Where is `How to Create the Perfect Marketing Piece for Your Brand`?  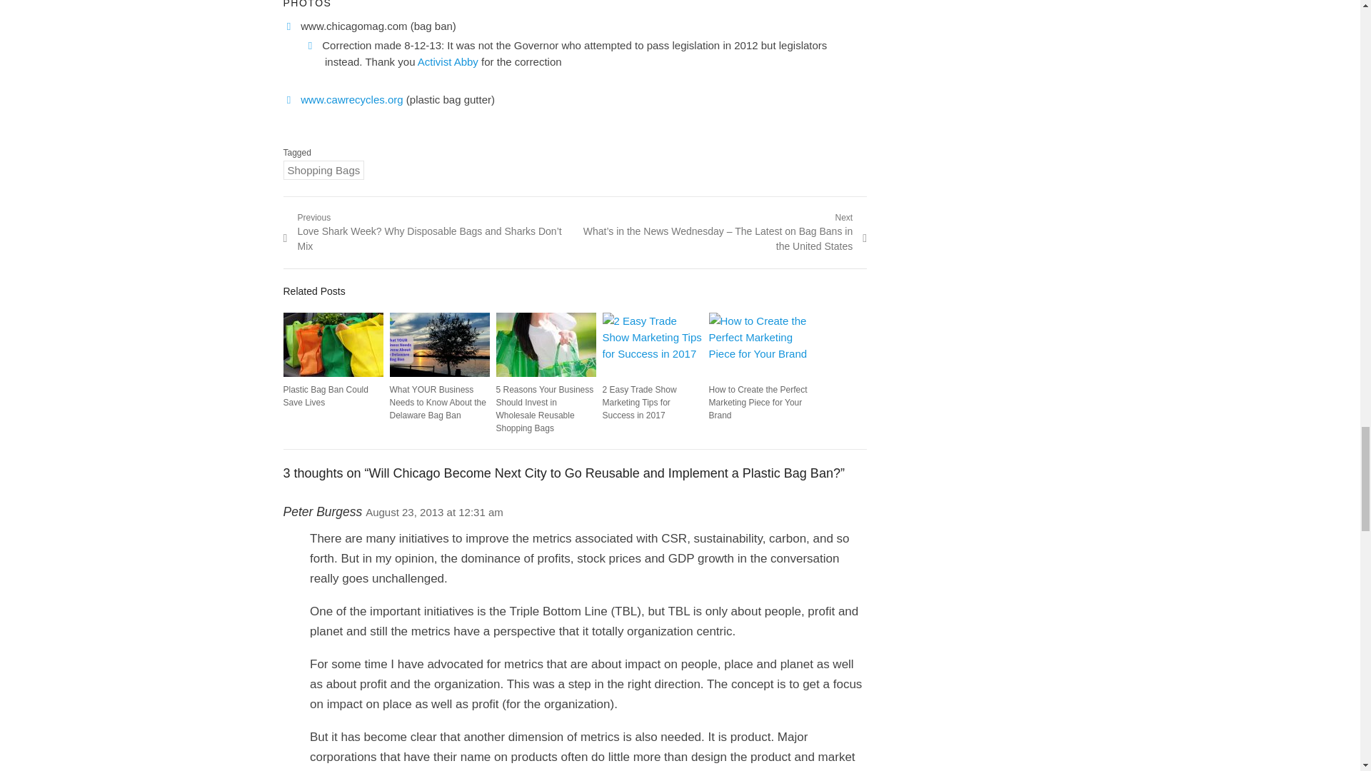 How to Create the Perfect Marketing Piece for Your Brand is located at coordinates (758, 402).